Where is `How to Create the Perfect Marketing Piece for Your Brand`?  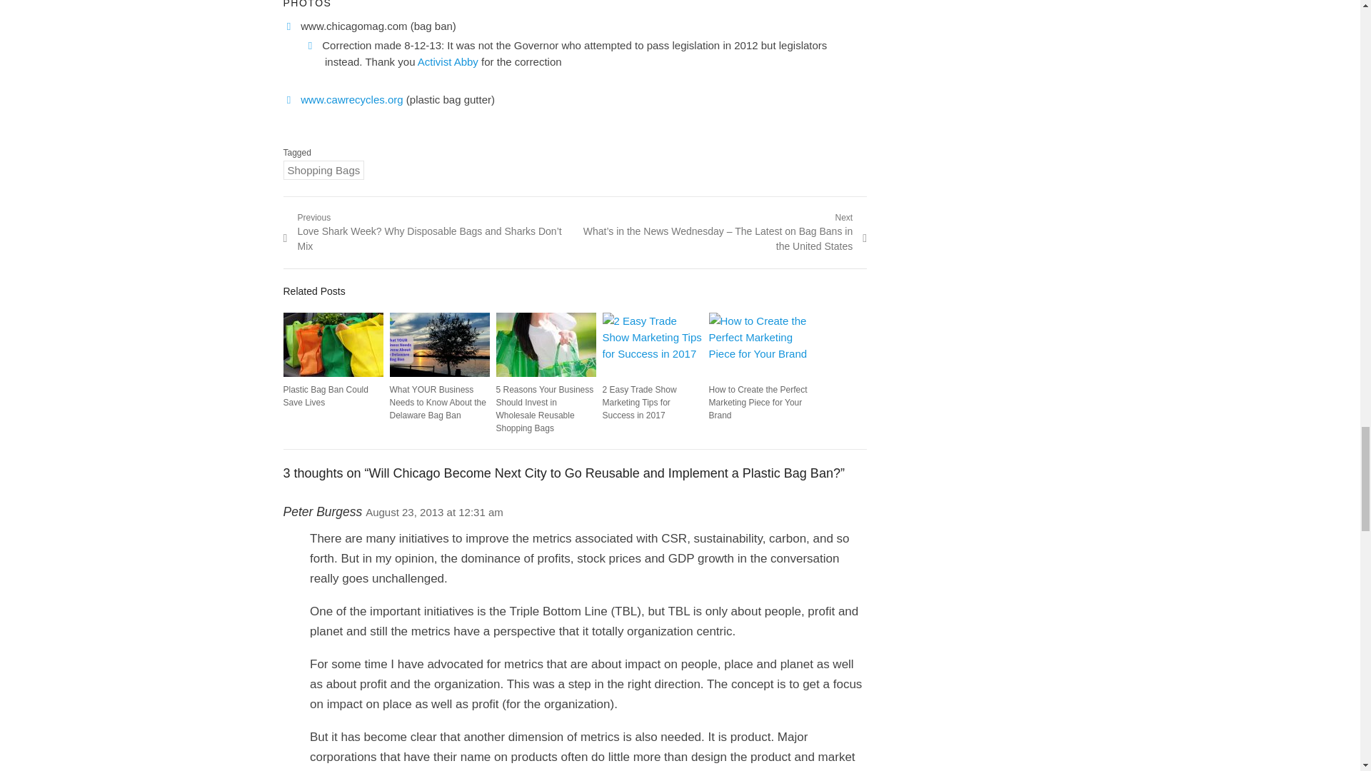 How to Create the Perfect Marketing Piece for Your Brand is located at coordinates (758, 402).